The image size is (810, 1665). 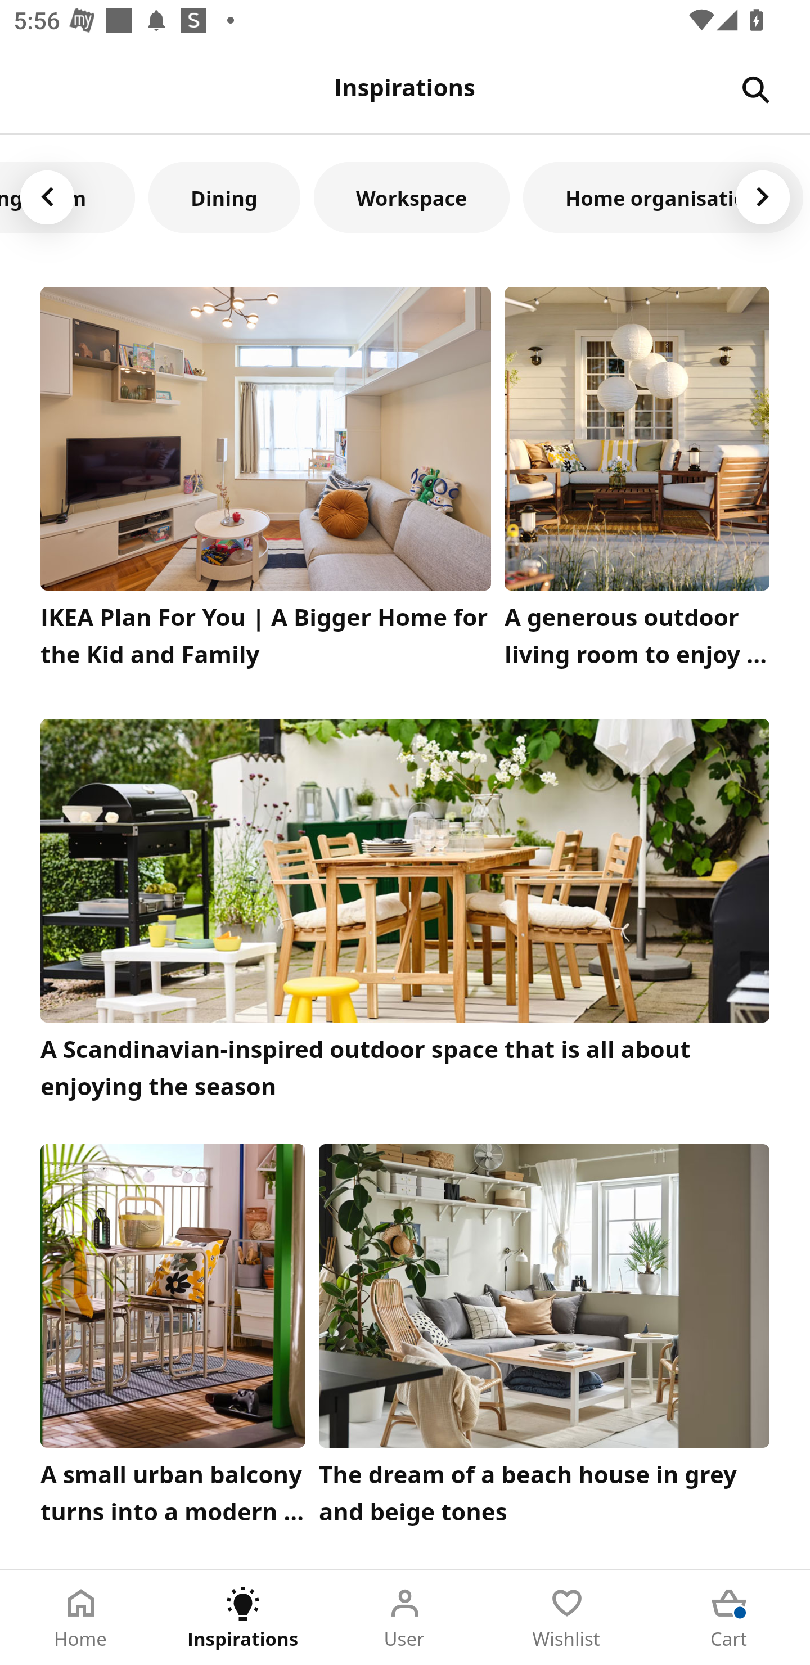 I want to click on Workspace, so click(x=412, y=197).